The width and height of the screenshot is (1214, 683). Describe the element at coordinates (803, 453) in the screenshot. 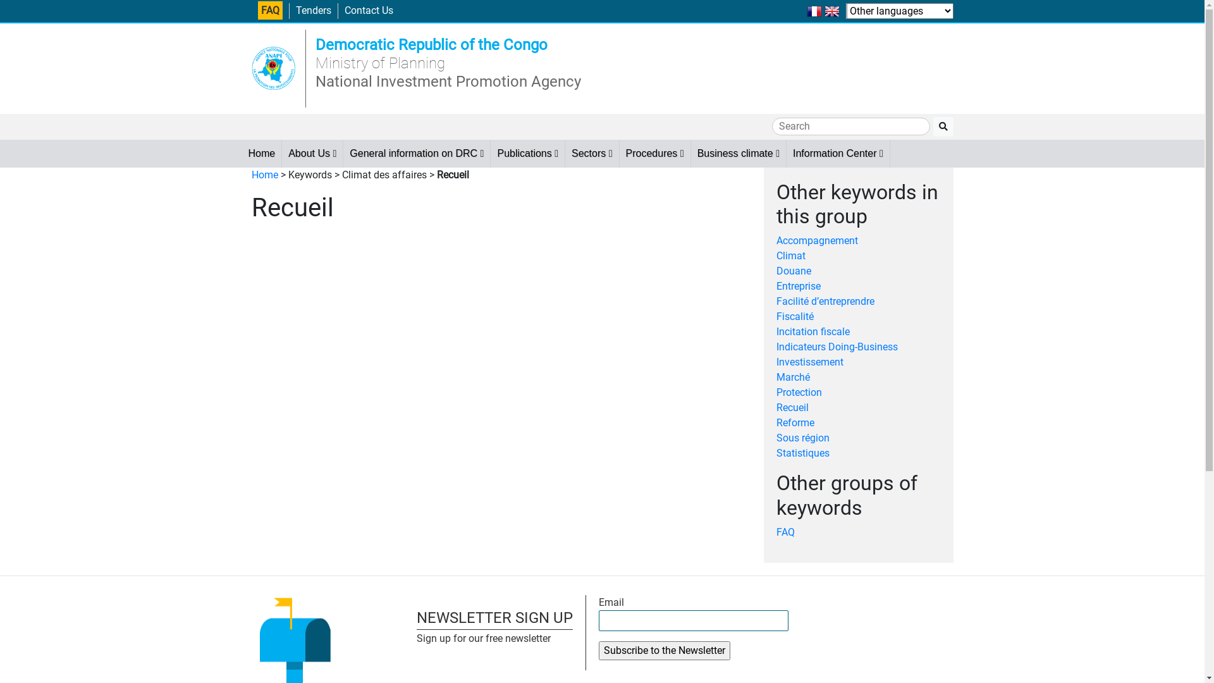

I see `Statistiques` at that location.